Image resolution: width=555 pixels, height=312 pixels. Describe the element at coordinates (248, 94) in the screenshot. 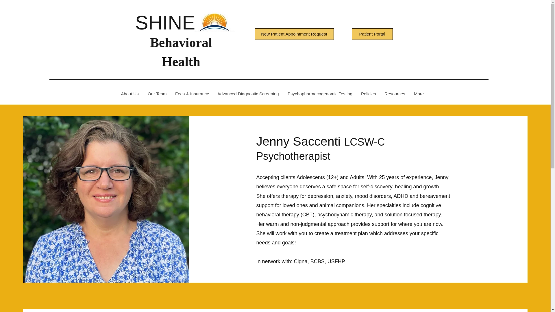

I see `Advanced Diagnostic Screening` at that location.